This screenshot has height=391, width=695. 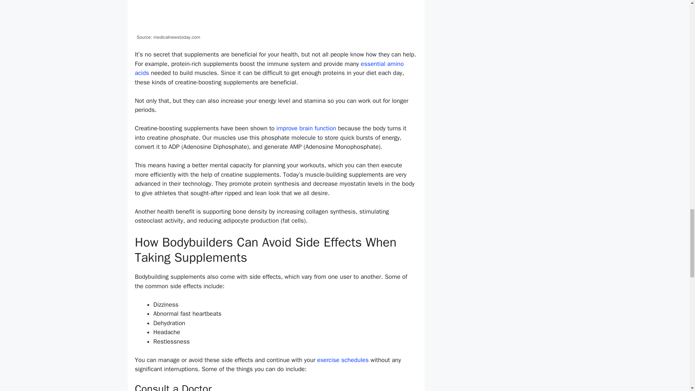 I want to click on exercise schedules, so click(x=342, y=360).